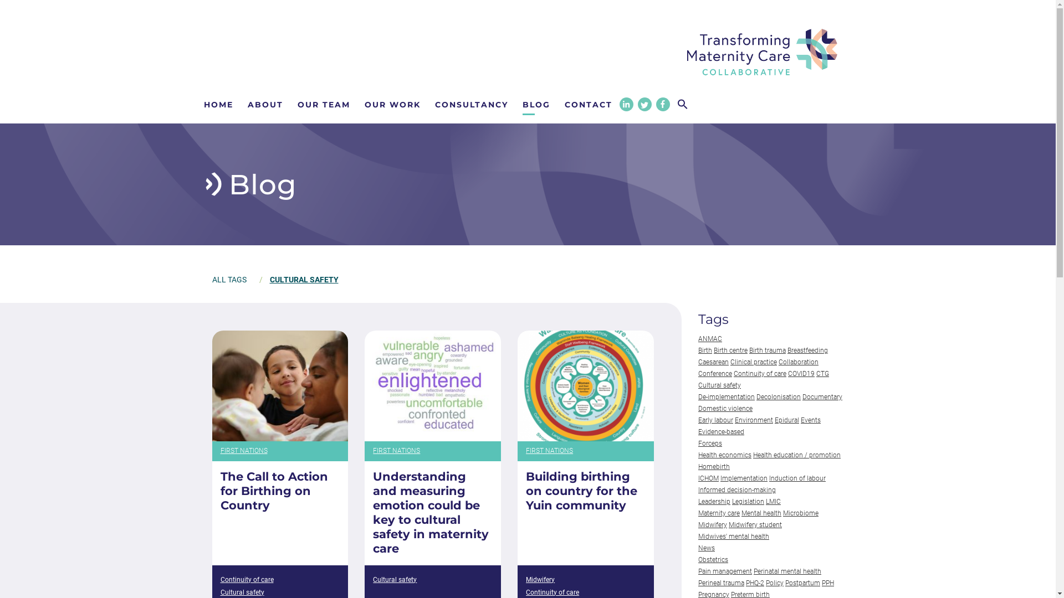 This screenshot has width=1064, height=598. I want to click on Induction of labour, so click(797, 478).